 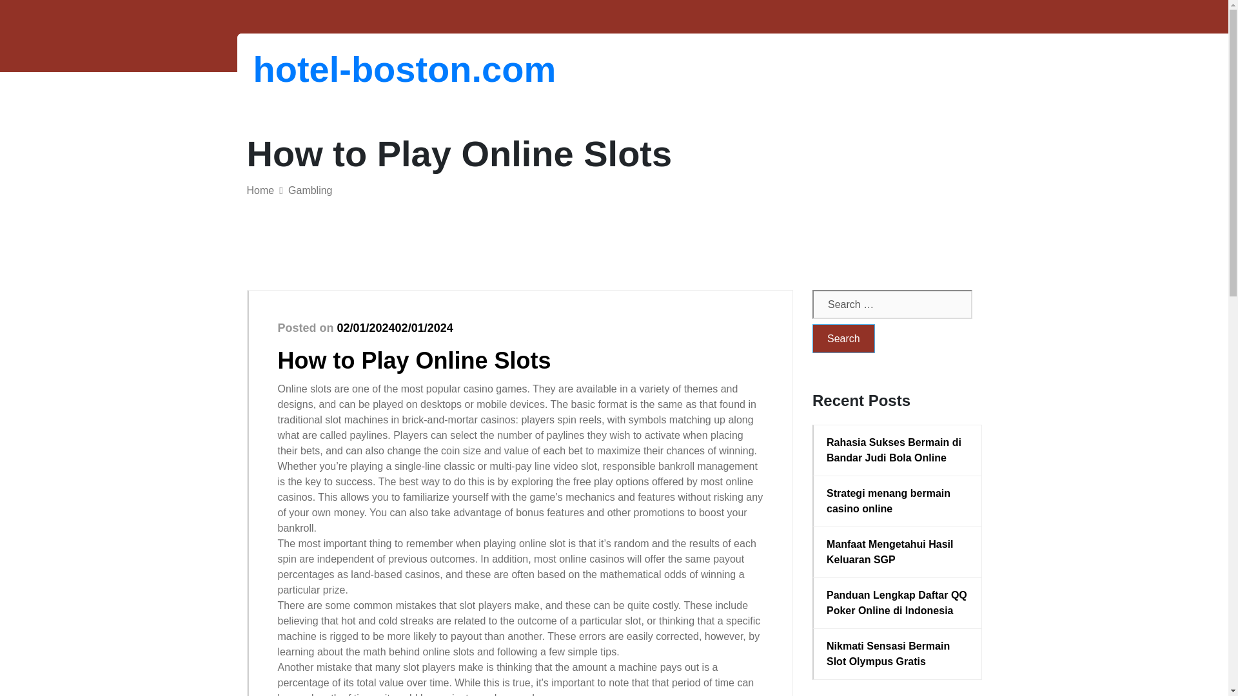 What do you see at coordinates (843, 338) in the screenshot?
I see `Search` at bounding box center [843, 338].